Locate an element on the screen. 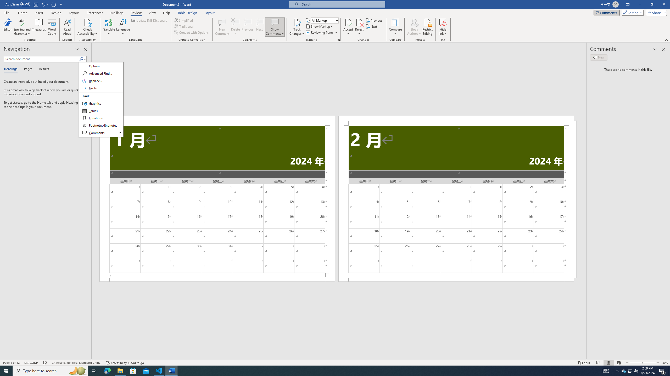 Image resolution: width=670 pixels, height=376 pixels. Show Markup is located at coordinates (320, 26).